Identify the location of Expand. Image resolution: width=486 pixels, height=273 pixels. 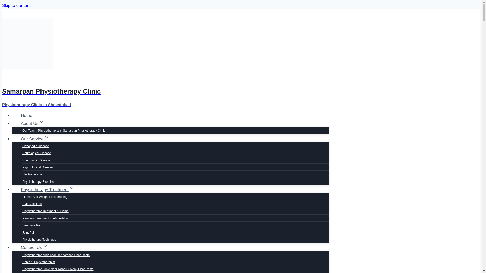
(42, 122).